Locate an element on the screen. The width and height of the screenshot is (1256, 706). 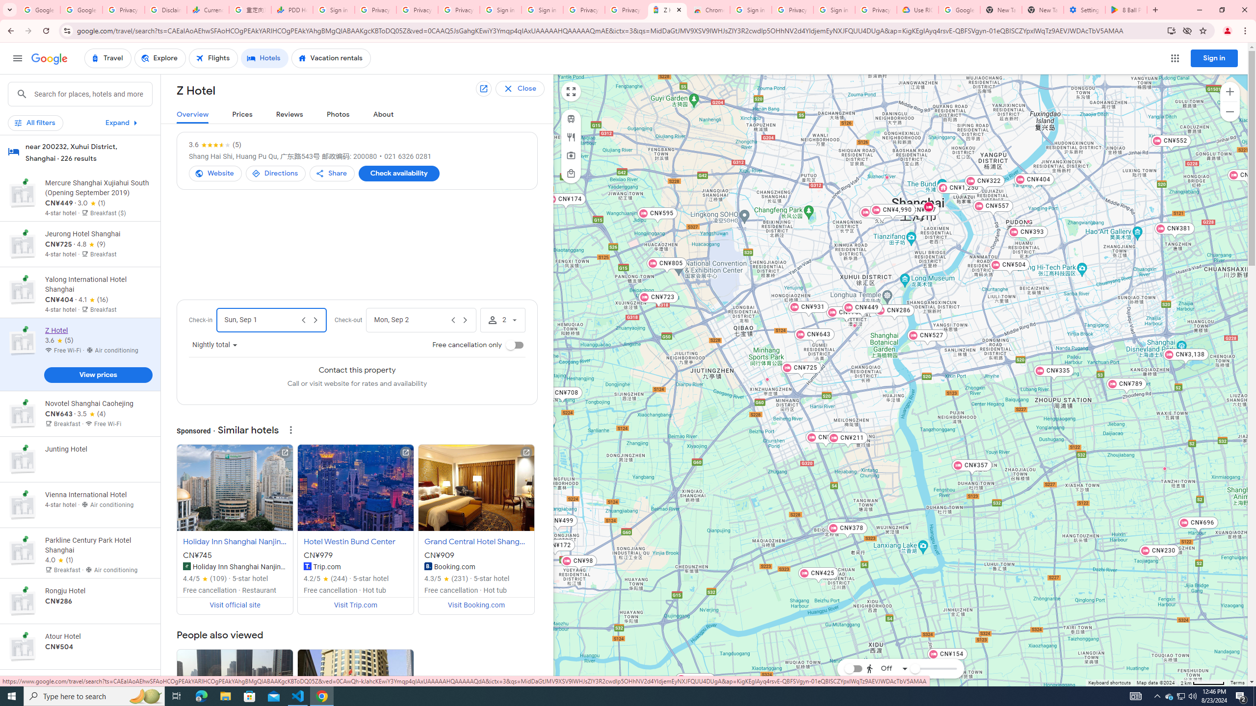
Toggle reachability layer is located at coordinates (853, 668).